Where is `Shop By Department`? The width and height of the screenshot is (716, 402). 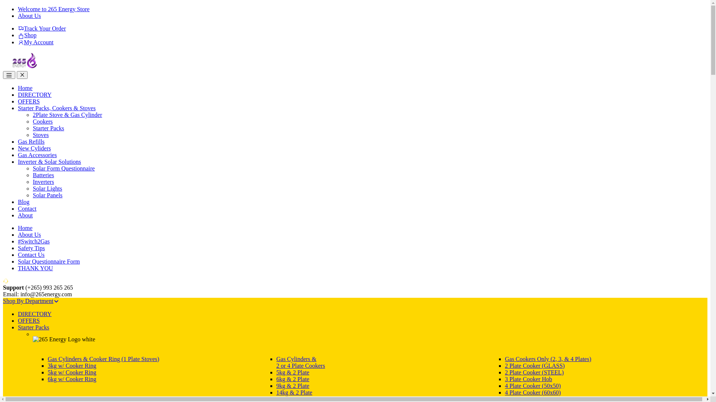 Shop By Department is located at coordinates (31, 301).